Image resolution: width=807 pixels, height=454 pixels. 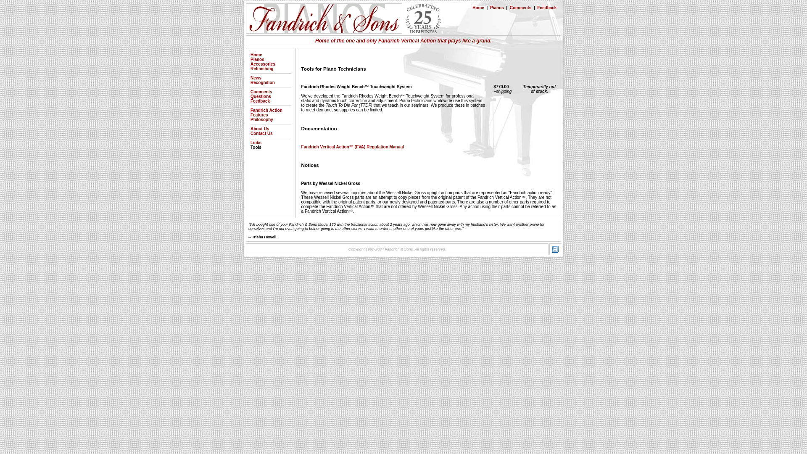 What do you see at coordinates (497, 8) in the screenshot?
I see `Pianos` at bounding box center [497, 8].